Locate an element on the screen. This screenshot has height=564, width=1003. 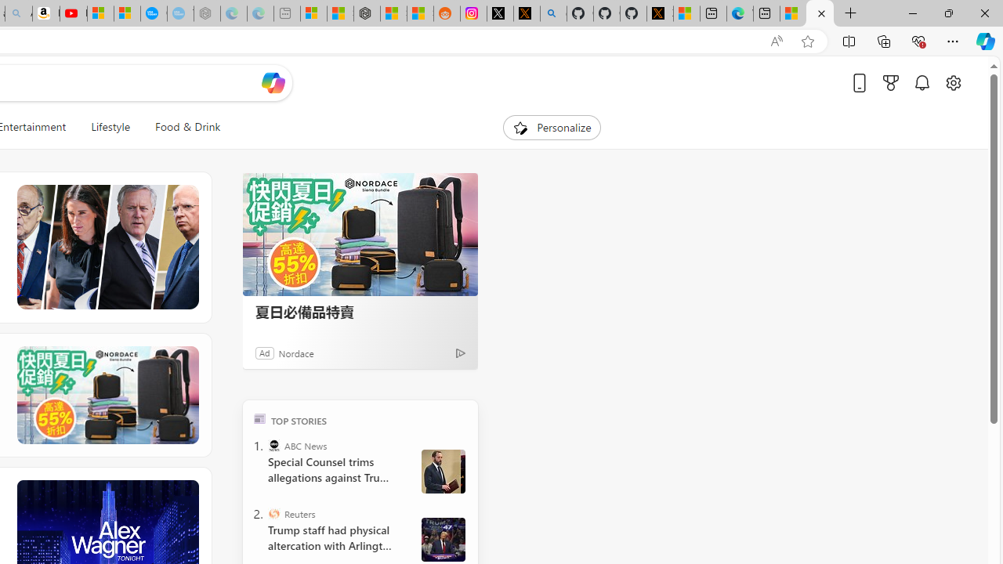
help.x.com | 524: A timeout occurred is located at coordinates (527, 14).